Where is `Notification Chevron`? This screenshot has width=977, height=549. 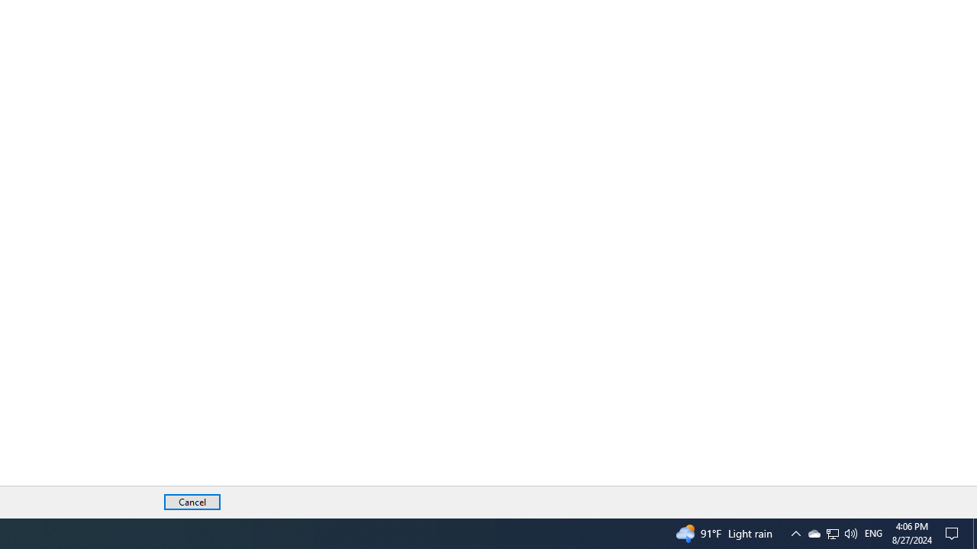
Notification Chevron is located at coordinates (833, 534).